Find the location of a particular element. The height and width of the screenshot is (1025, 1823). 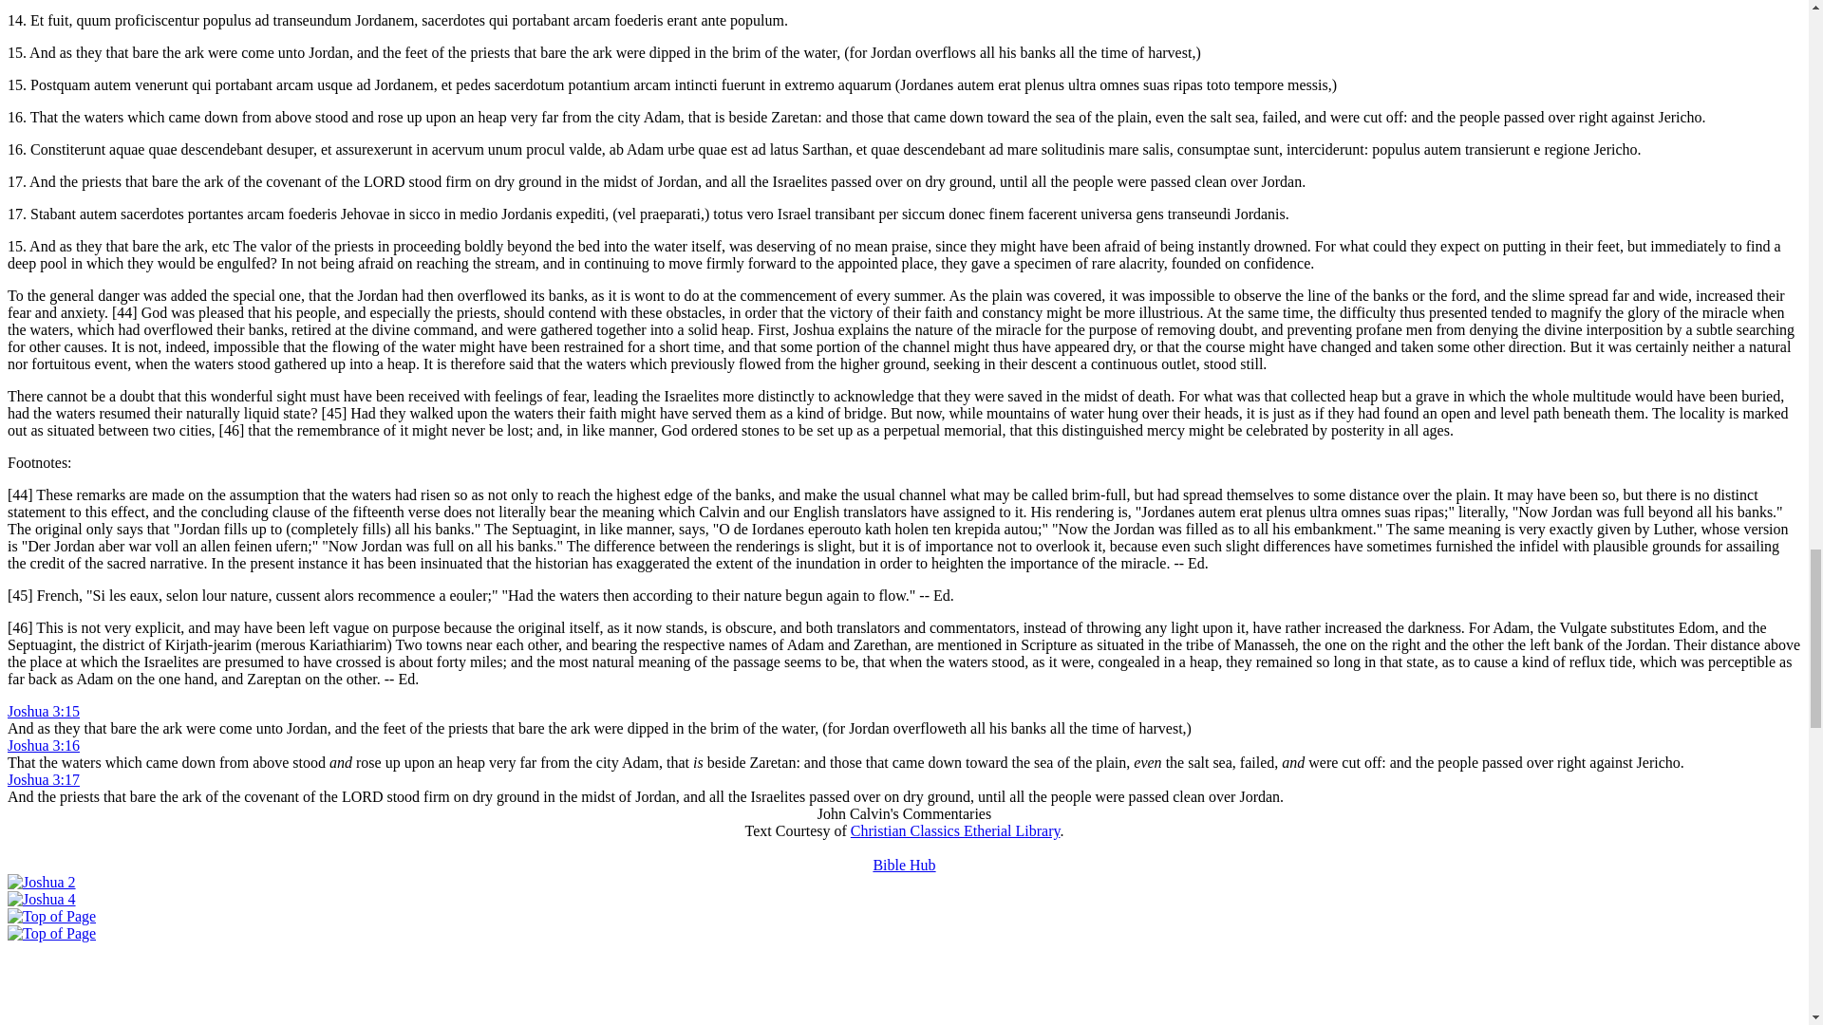

Christian Classics Etherial Library is located at coordinates (955, 831).